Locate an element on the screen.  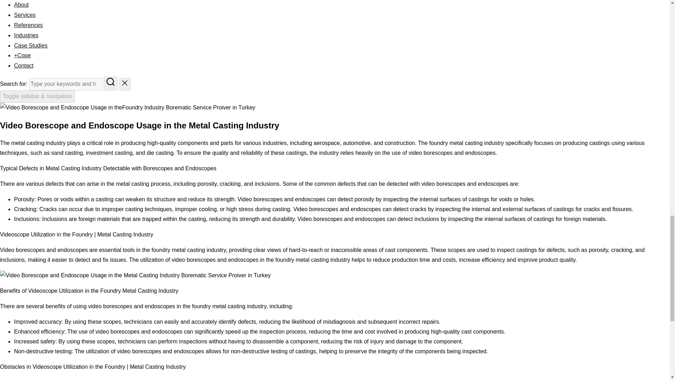
Industries is located at coordinates (26, 35).